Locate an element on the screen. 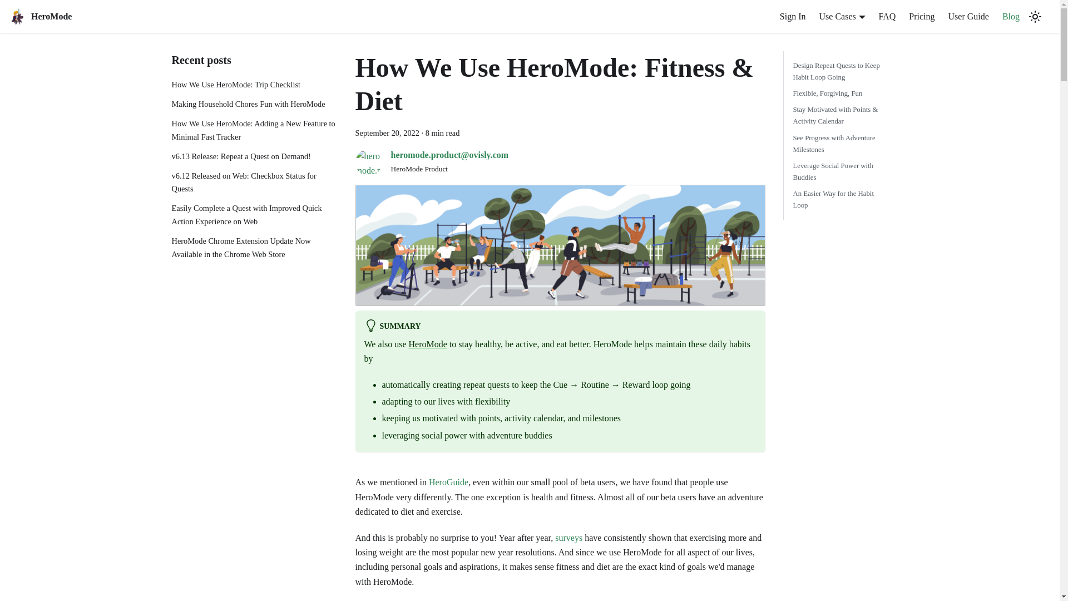 The width and height of the screenshot is (1068, 601). Pricing is located at coordinates (921, 17).